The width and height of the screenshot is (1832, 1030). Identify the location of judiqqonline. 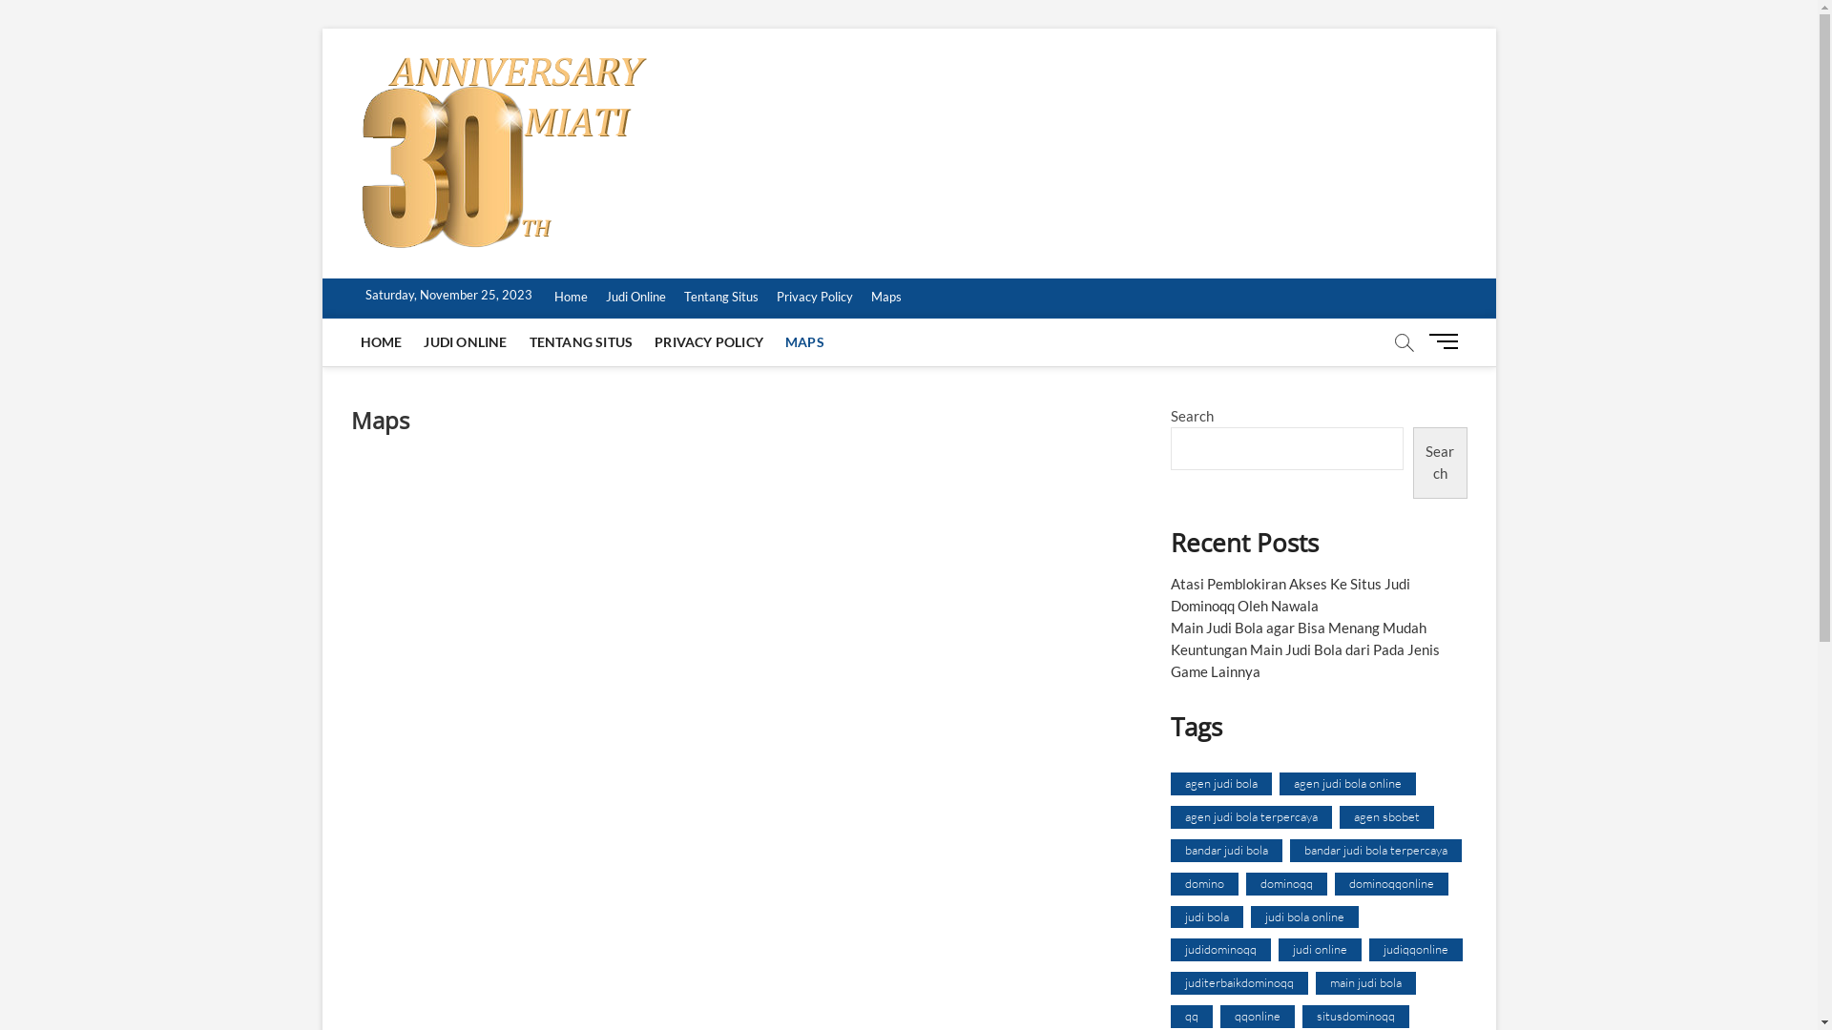
(1415, 950).